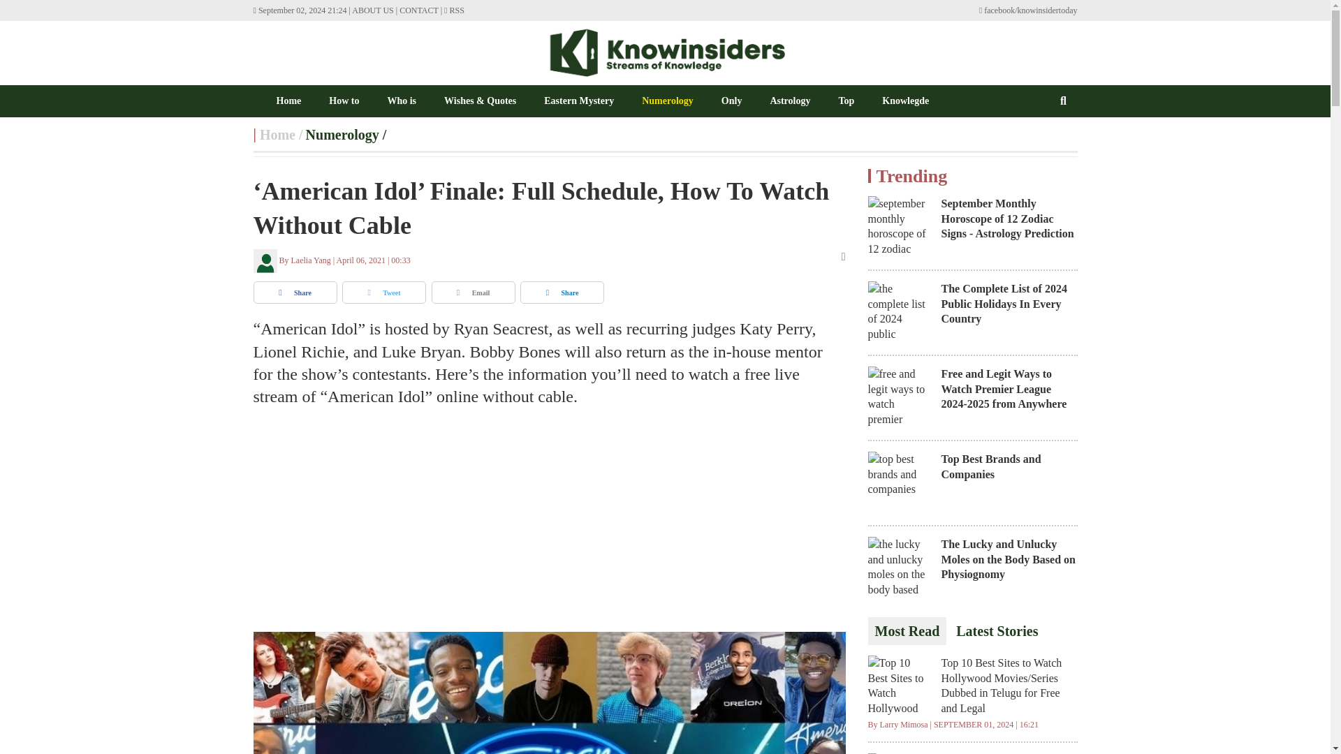 This screenshot has width=1341, height=754. Describe the element at coordinates (295, 292) in the screenshot. I see `Share` at that location.